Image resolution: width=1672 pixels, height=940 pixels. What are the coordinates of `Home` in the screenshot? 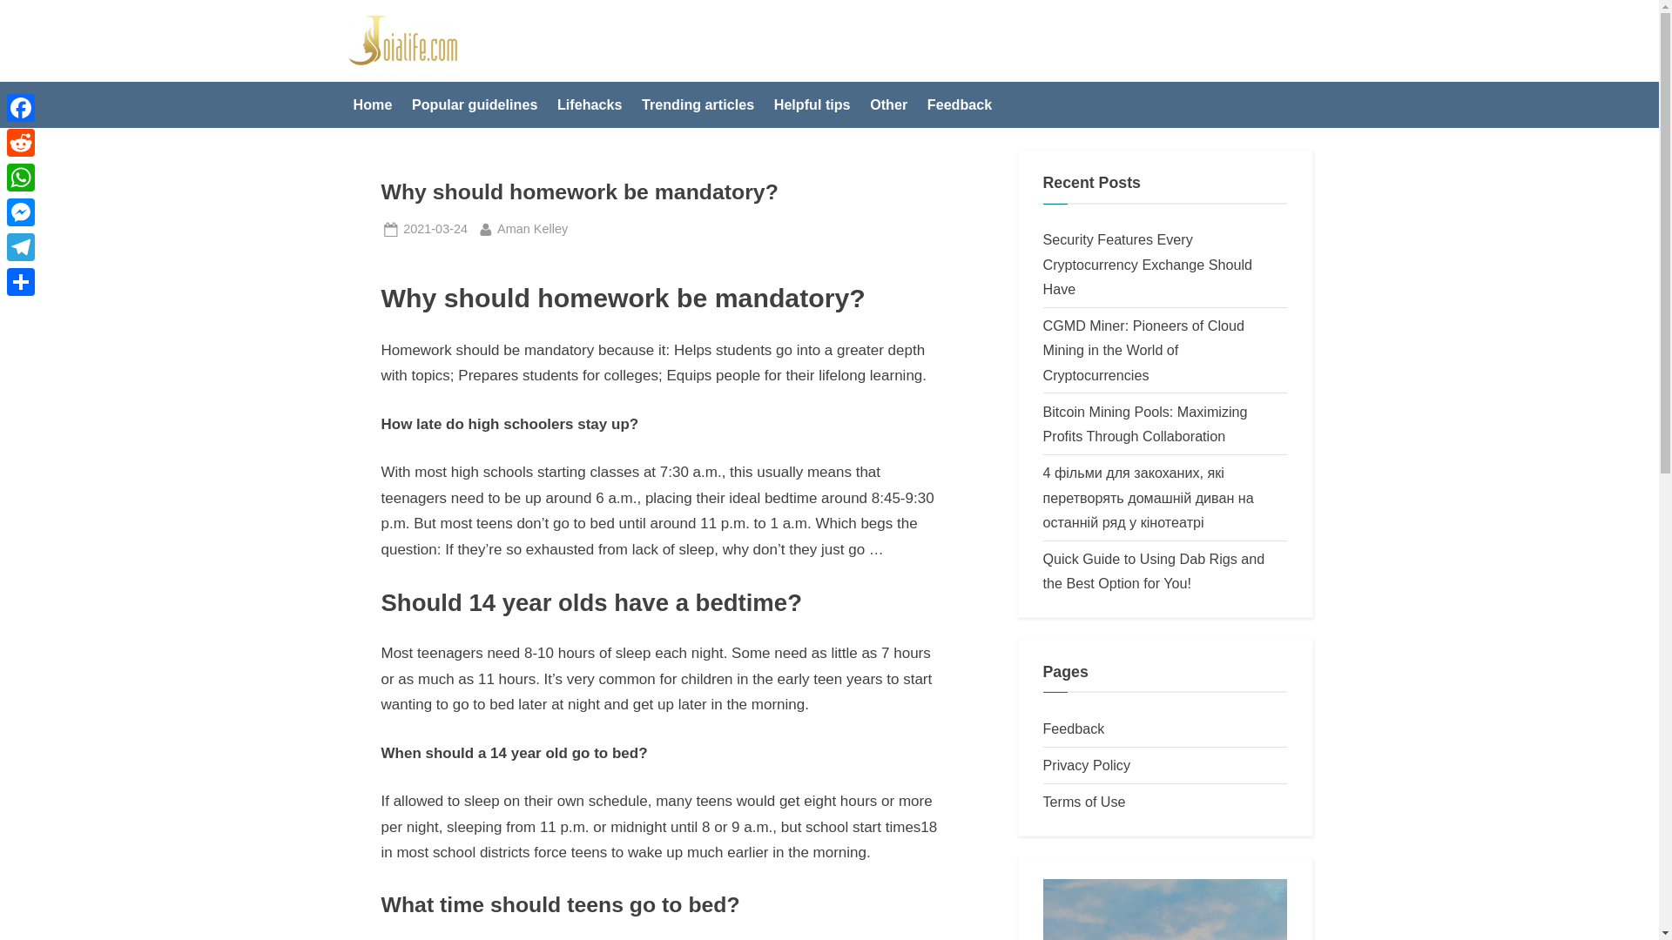 It's located at (532, 229).